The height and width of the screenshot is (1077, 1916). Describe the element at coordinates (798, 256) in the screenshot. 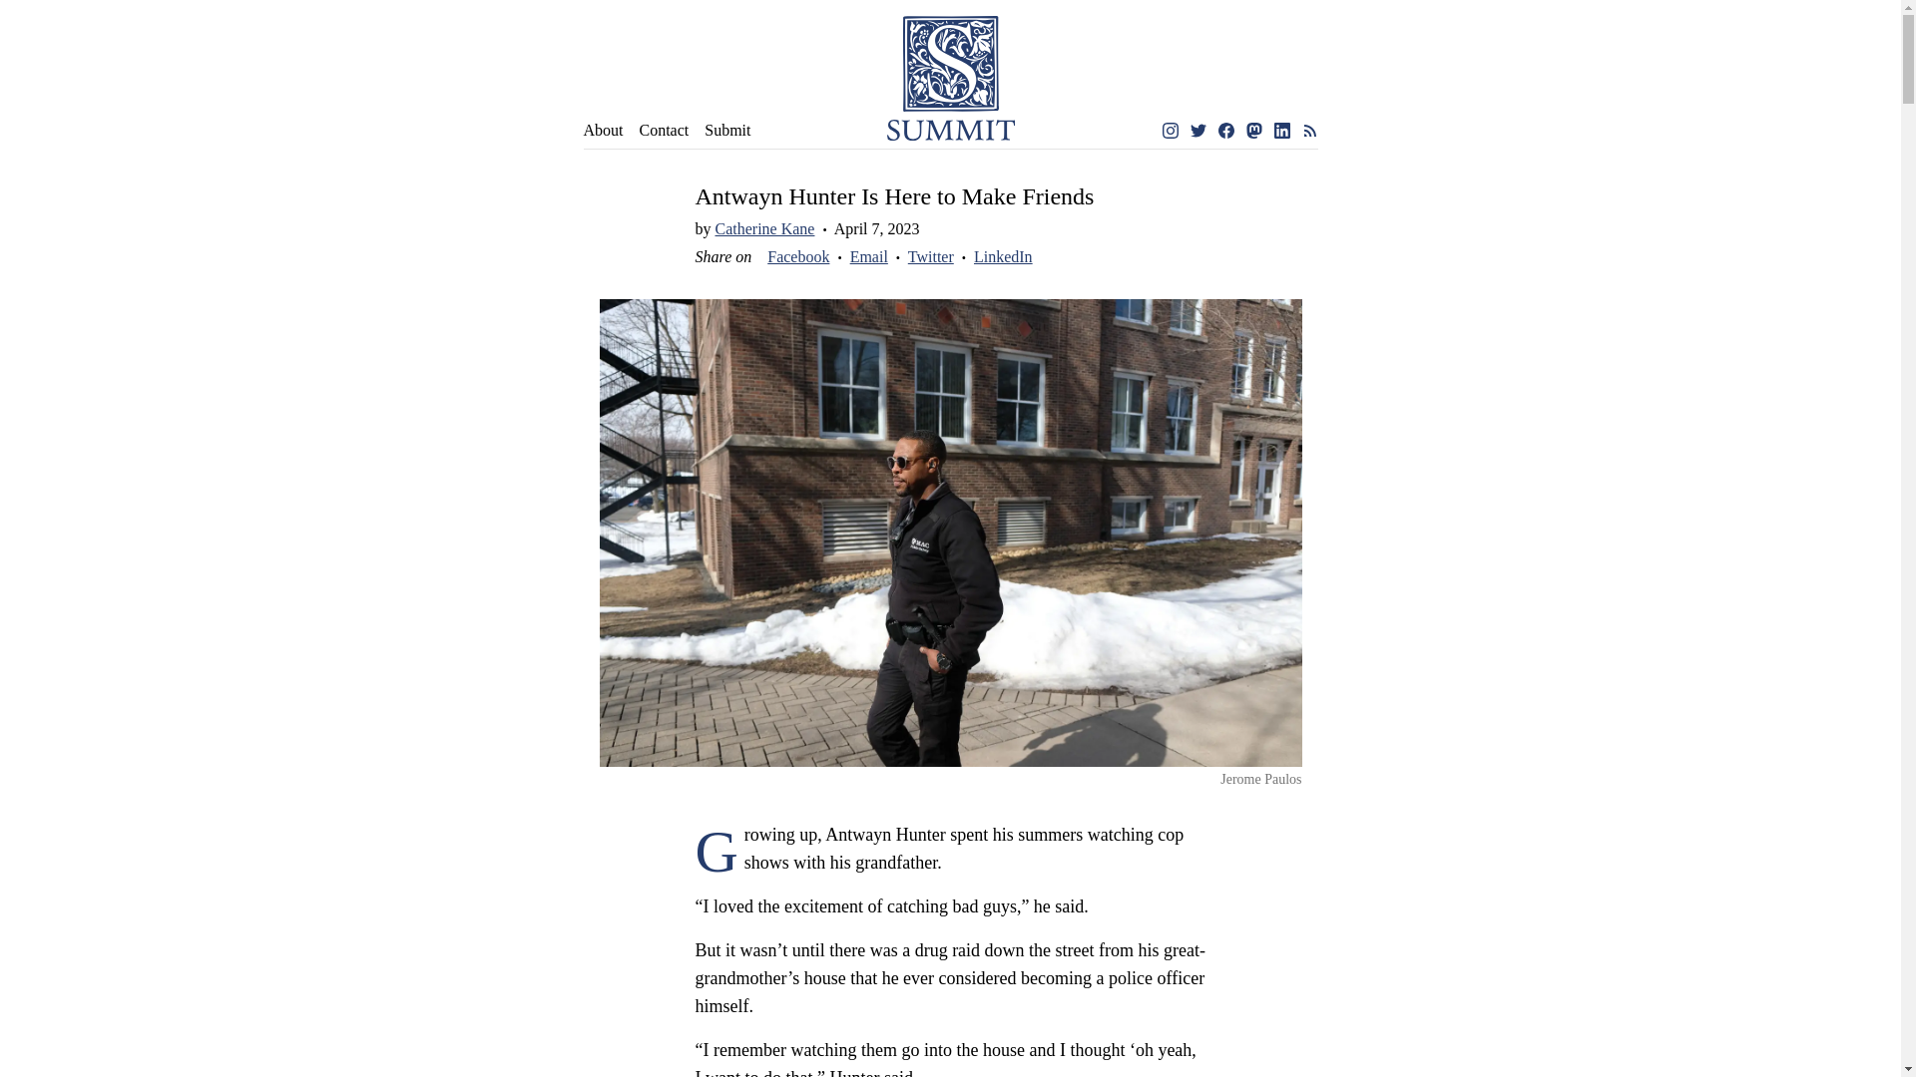

I see `Facebook` at that location.